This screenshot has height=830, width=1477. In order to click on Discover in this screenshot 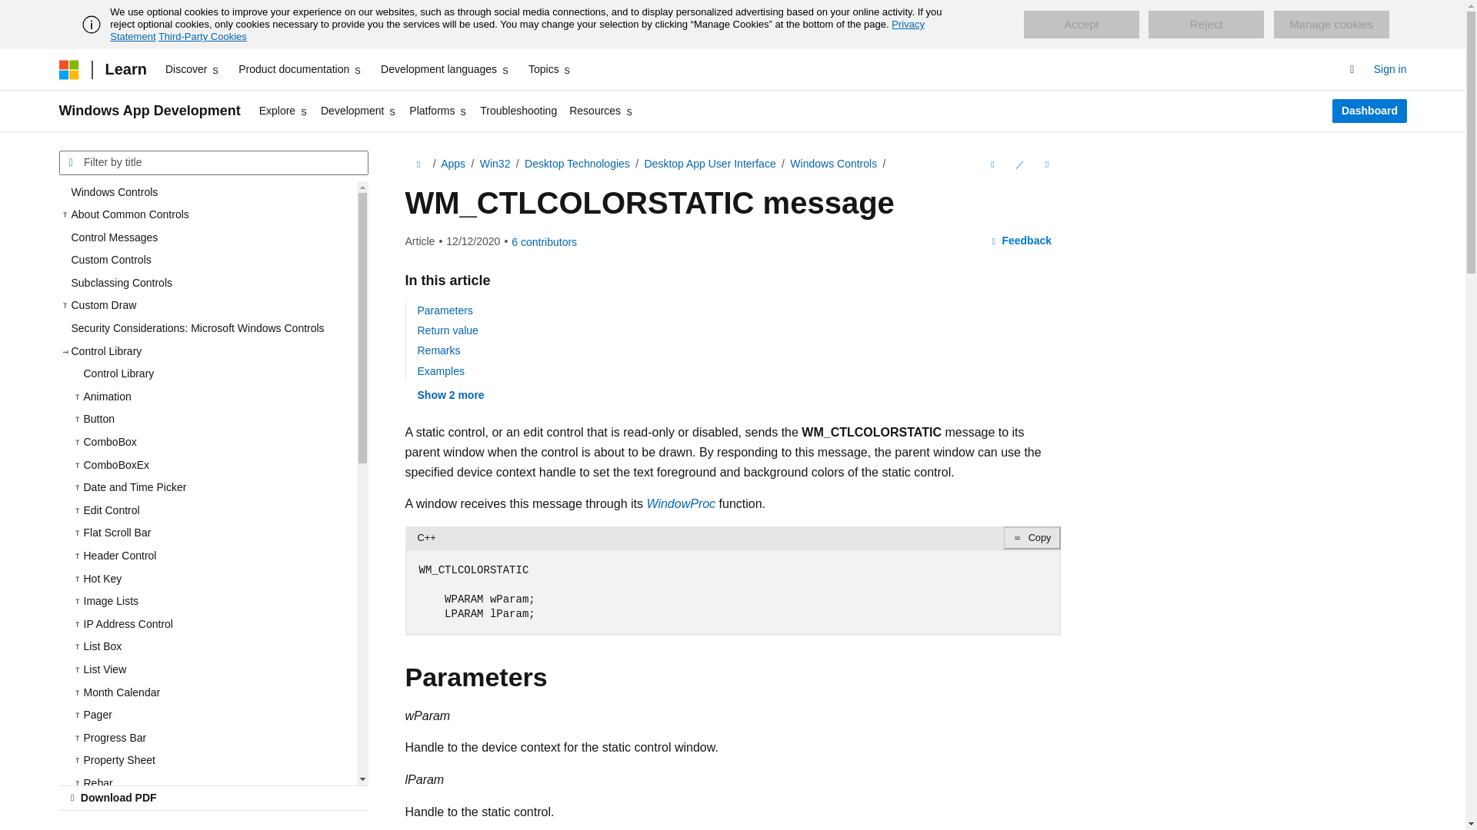, I will do `click(192, 69)`.